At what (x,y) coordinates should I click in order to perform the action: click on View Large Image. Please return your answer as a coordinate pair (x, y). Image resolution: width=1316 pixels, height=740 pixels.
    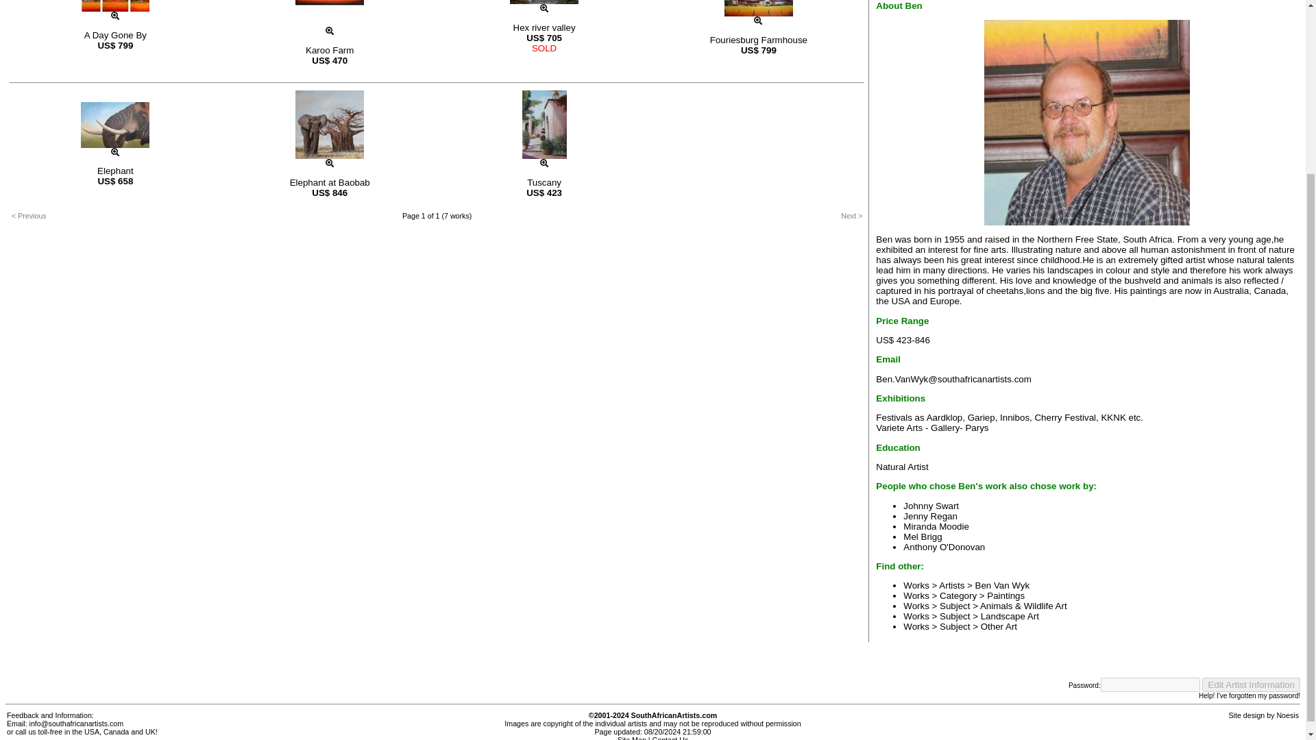
    Looking at the image, I should click on (544, 8).